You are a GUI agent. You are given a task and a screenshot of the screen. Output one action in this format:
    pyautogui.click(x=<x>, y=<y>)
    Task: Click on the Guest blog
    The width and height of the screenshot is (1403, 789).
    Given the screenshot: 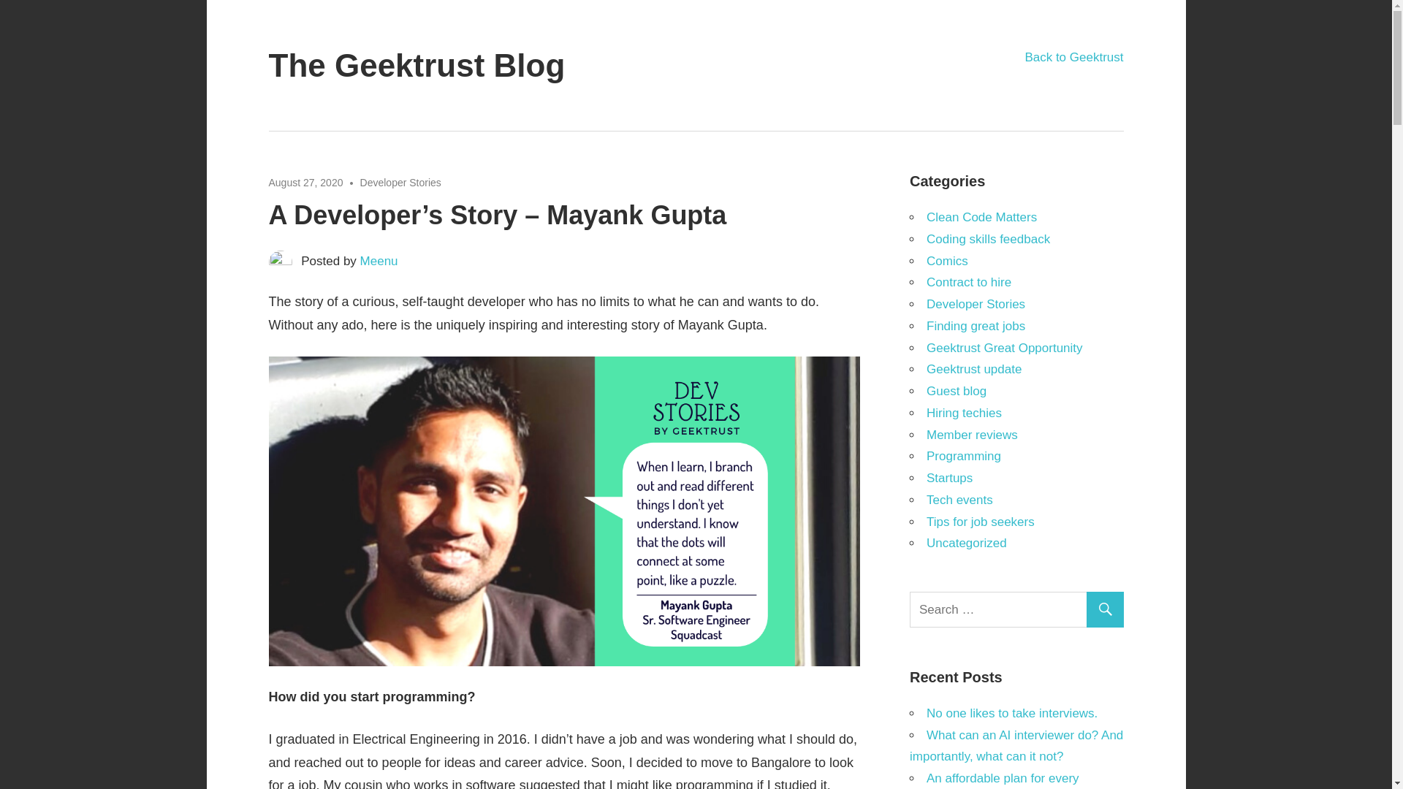 What is the action you would take?
    pyautogui.click(x=956, y=391)
    